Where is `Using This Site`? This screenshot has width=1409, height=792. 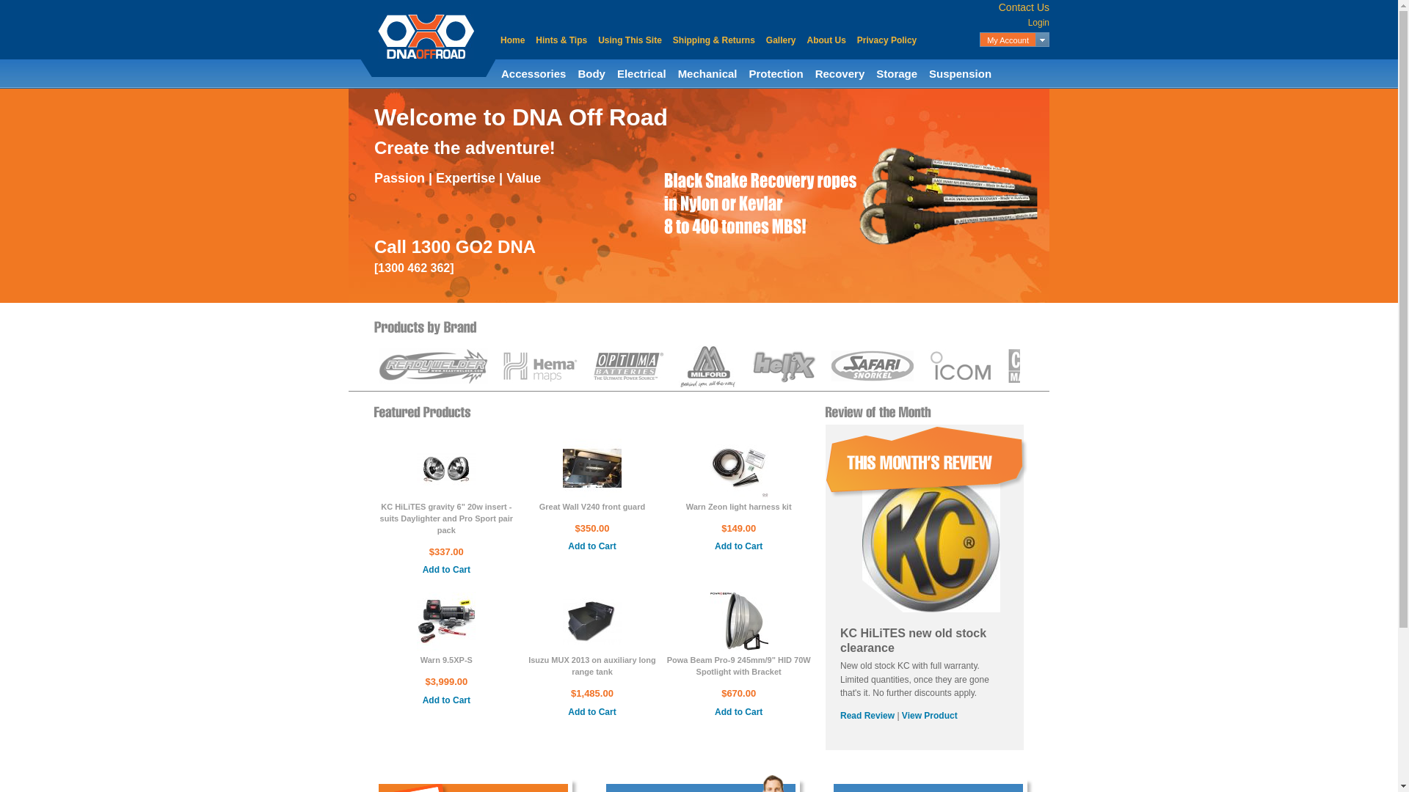 Using This Site is located at coordinates (630, 40).